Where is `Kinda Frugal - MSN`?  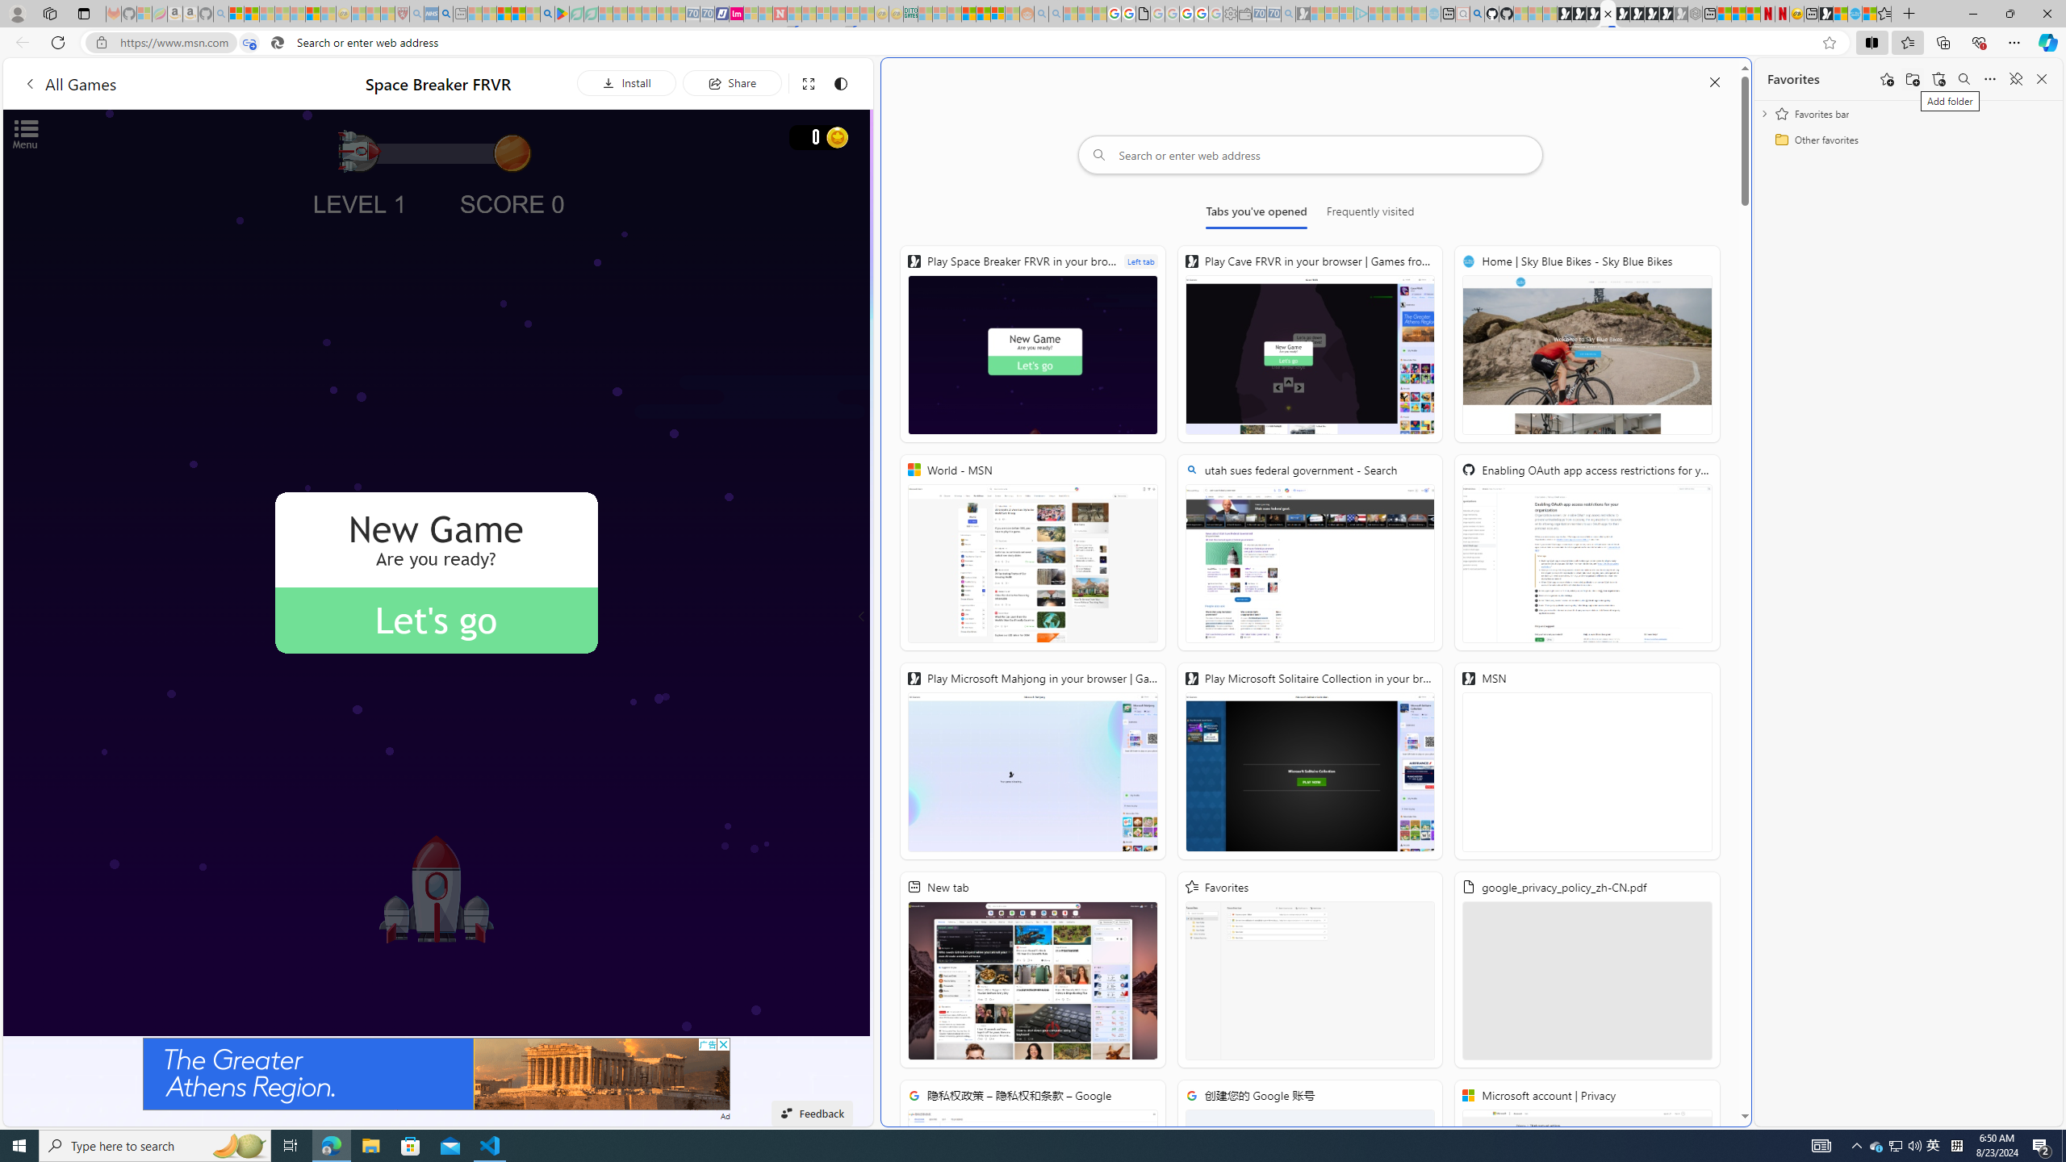 Kinda Frugal - MSN is located at coordinates (983, 14).